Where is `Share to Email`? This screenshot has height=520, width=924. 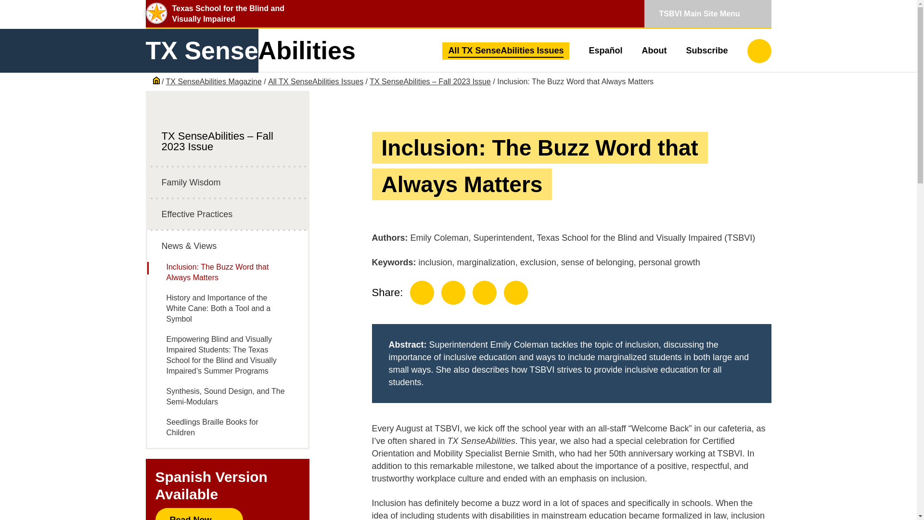
Share to Email is located at coordinates (227, 214).